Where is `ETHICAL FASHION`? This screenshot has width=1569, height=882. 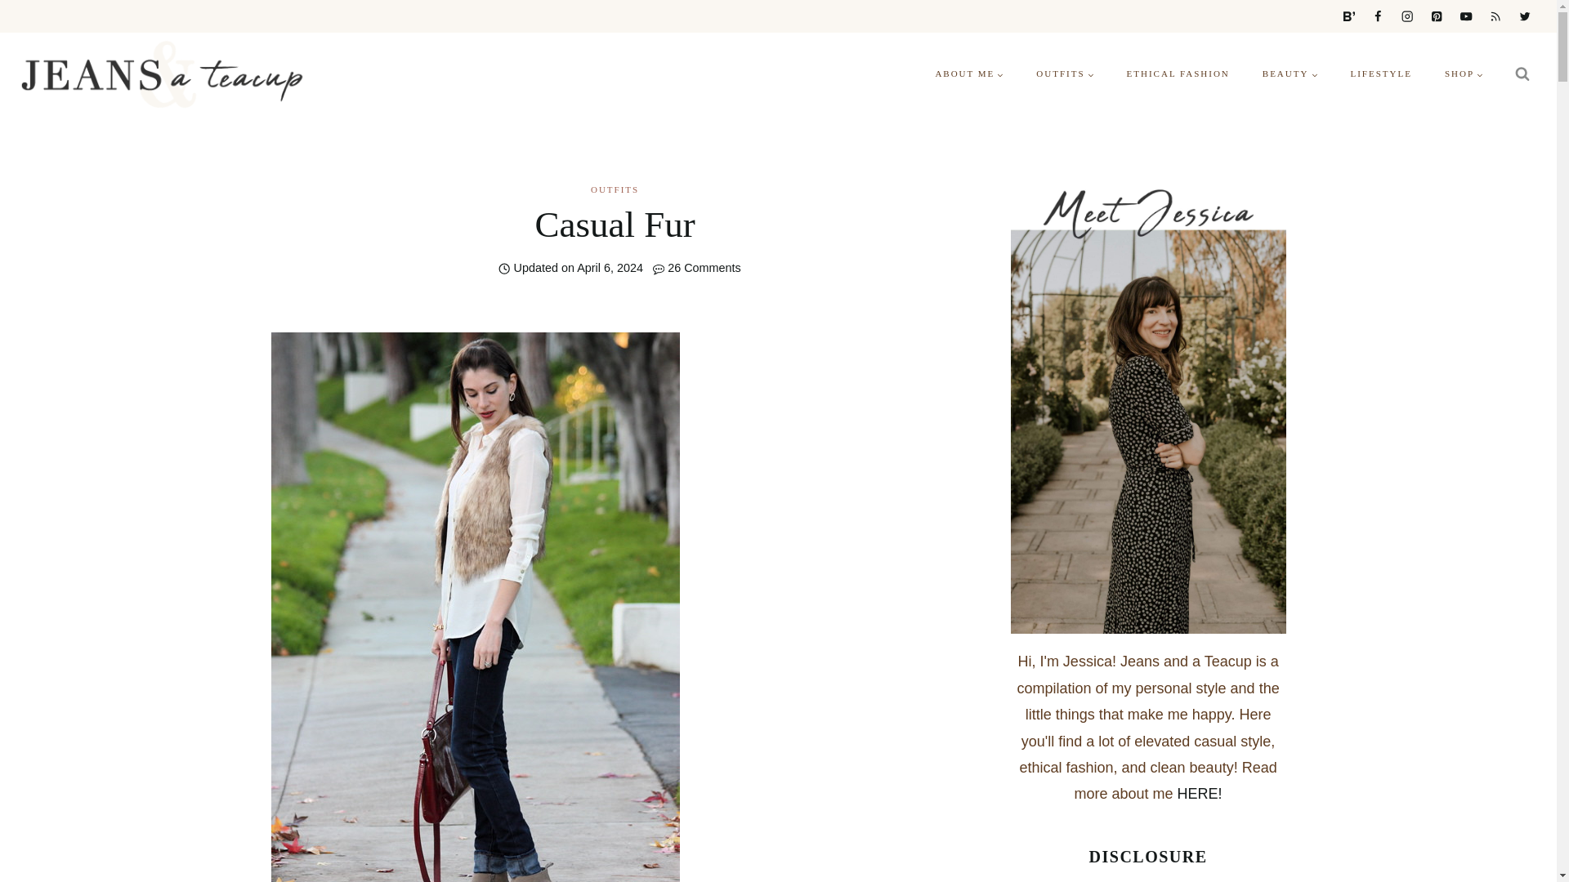 ETHICAL FASHION is located at coordinates (1178, 73).